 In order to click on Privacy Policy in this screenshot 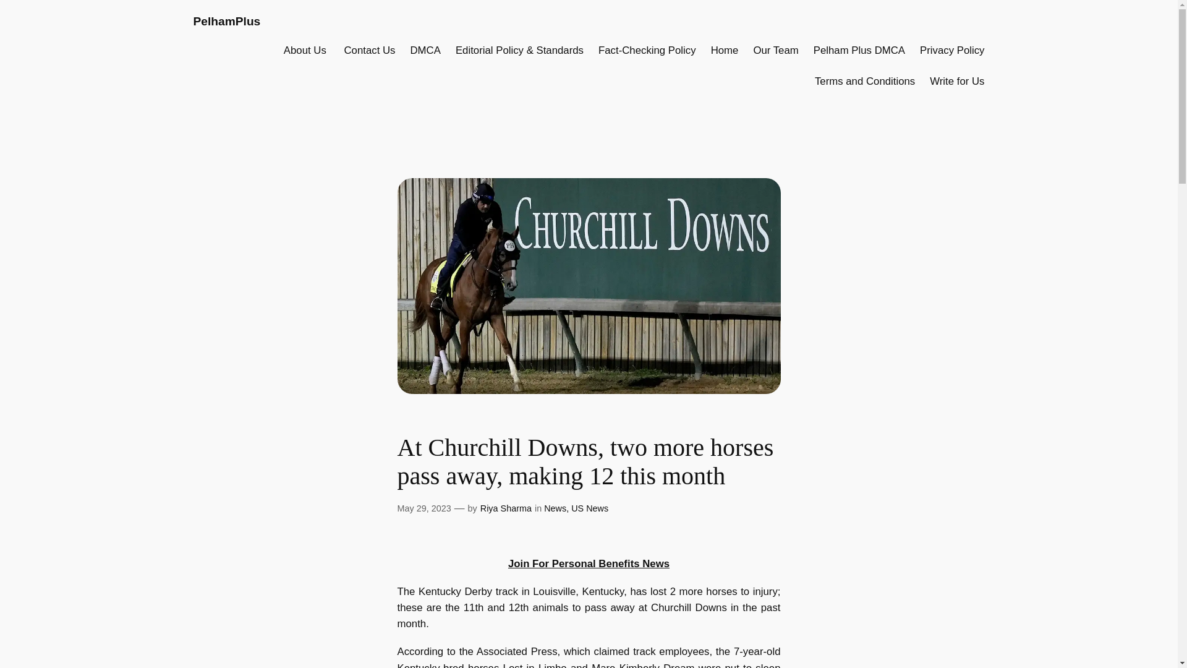, I will do `click(952, 51)`.